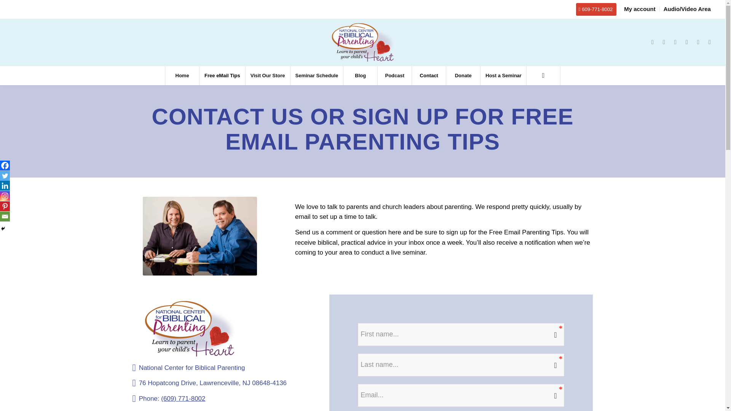  What do you see at coordinates (698, 42) in the screenshot?
I see `Pinterest` at bounding box center [698, 42].